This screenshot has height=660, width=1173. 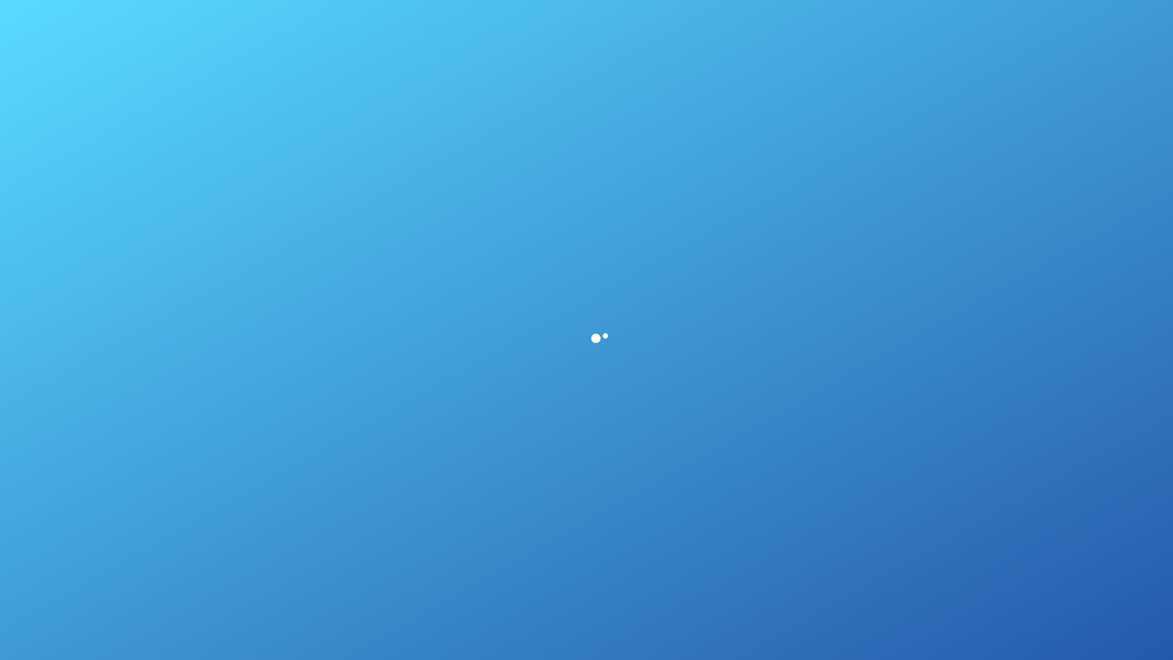 I want to click on About Us, so click(x=501, y=471).